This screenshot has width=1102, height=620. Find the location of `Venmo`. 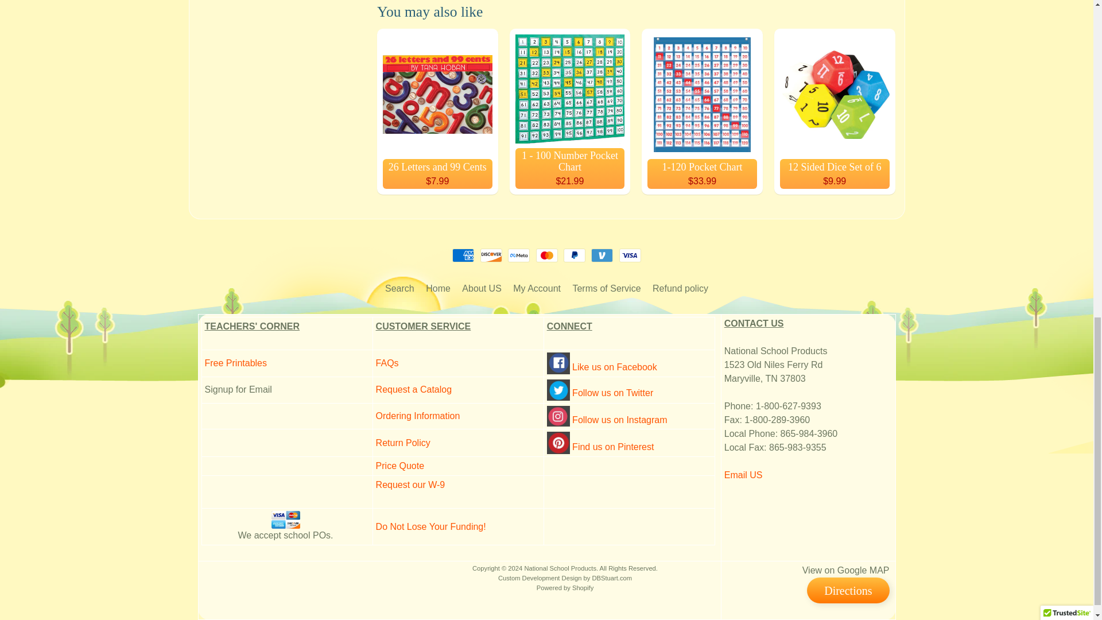

Venmo is located at coordinates (602, 255).